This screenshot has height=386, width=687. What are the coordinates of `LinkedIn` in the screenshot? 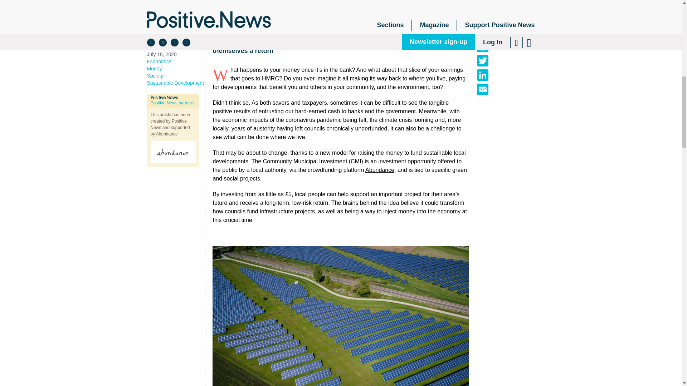 It's located at (482, 75).